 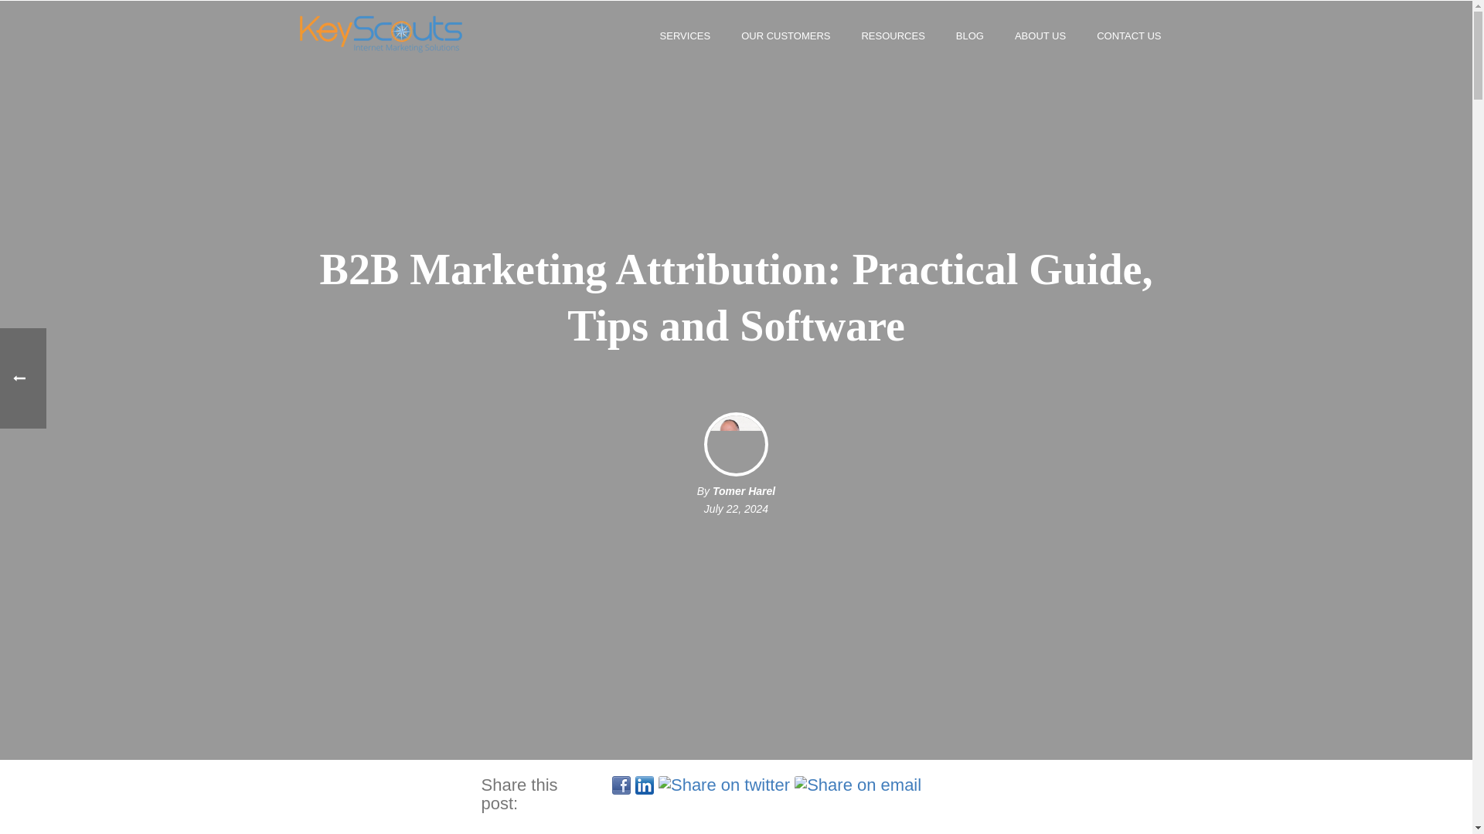 What do you see at coordinates (685, 34) in the screenshot?
I see `SERVICES` at bounding box center [685, 34].